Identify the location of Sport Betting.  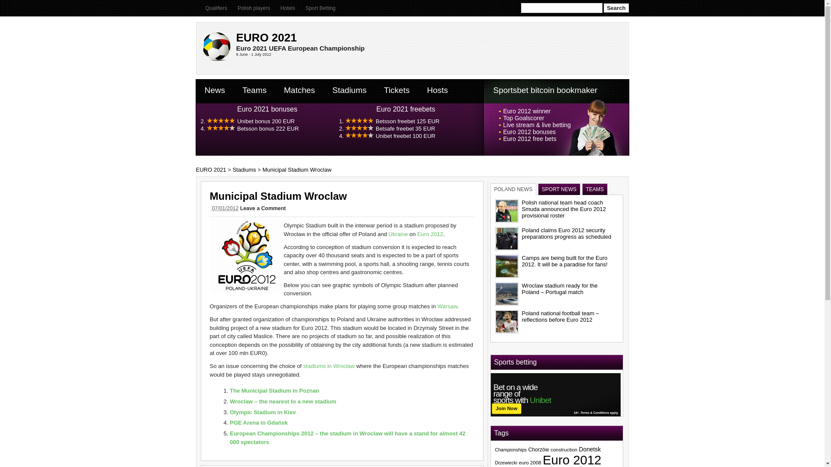
(320, 8).